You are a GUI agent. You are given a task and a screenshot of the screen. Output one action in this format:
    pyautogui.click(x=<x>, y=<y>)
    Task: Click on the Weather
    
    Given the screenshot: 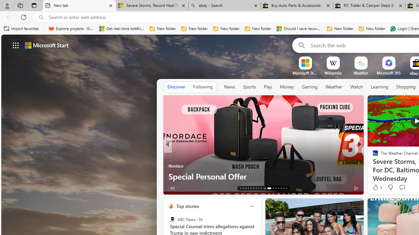 What is the action you would take?
    pyautogui.click(x=334, y=87)
    